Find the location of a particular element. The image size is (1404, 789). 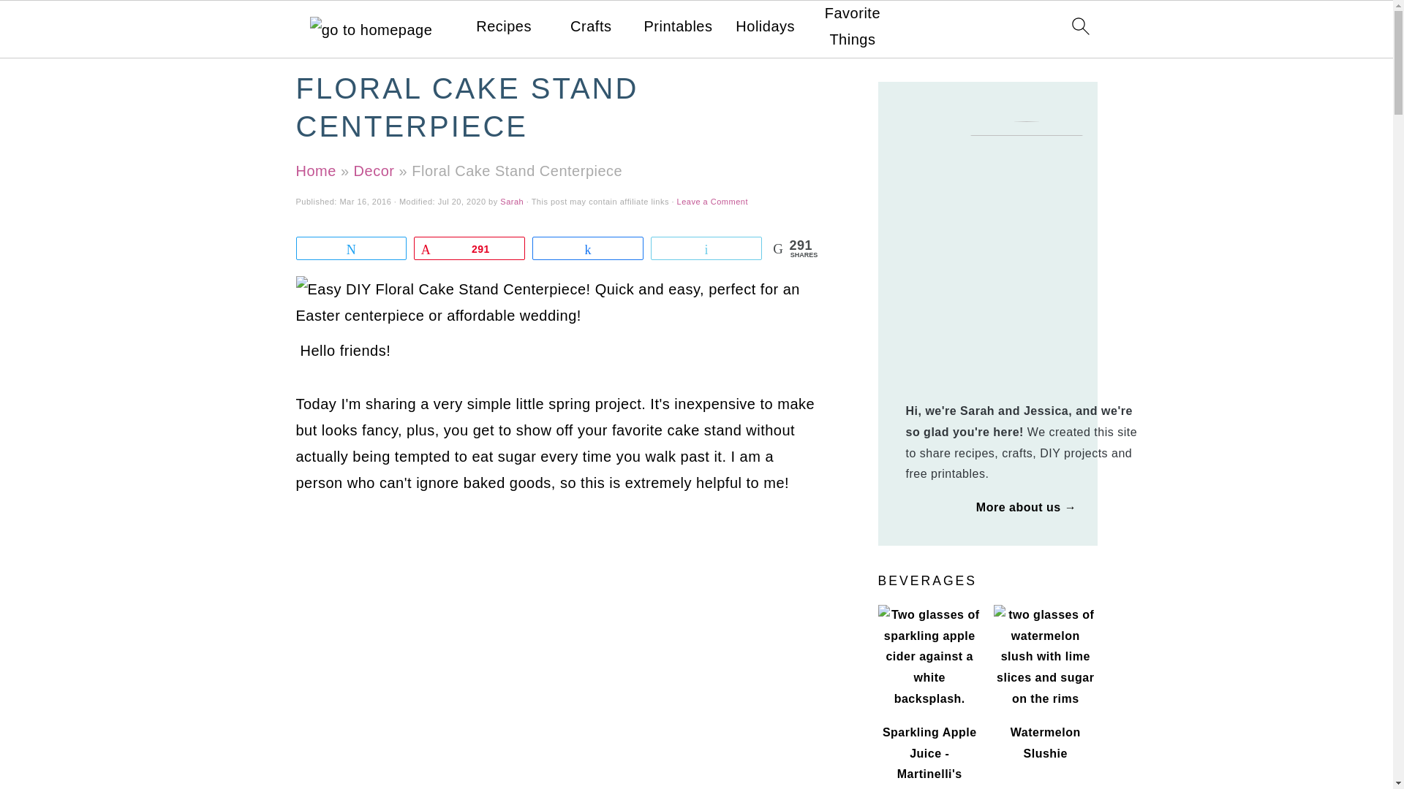

Crafts is located at coordinates (590, 26).